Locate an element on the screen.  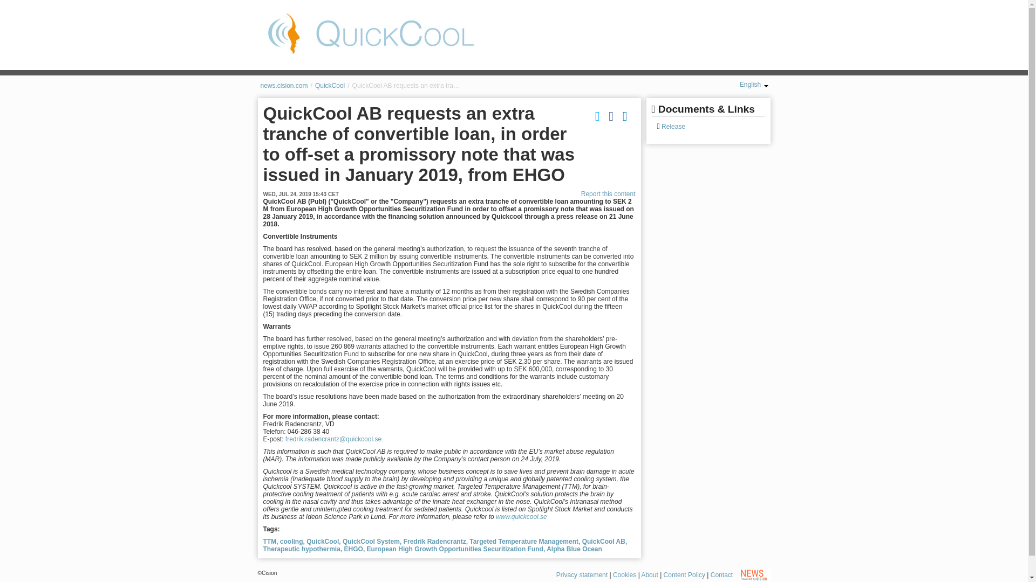
news.cision.com is located at coordinates (284, 86).